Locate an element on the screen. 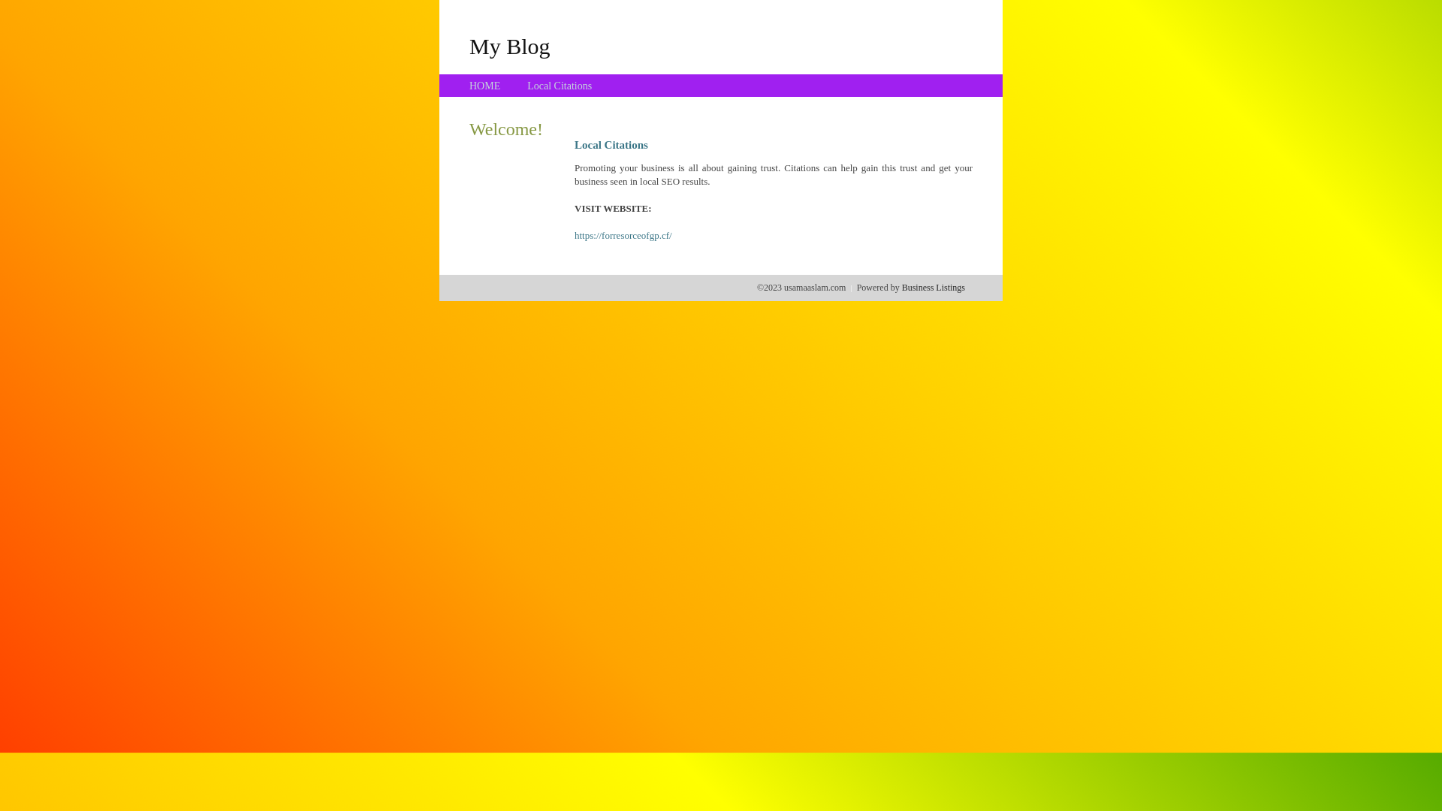 The width and height of the screenshot is (1442, 811). https://forresorceofgp.cf/ is located at coordinates (623, 236).